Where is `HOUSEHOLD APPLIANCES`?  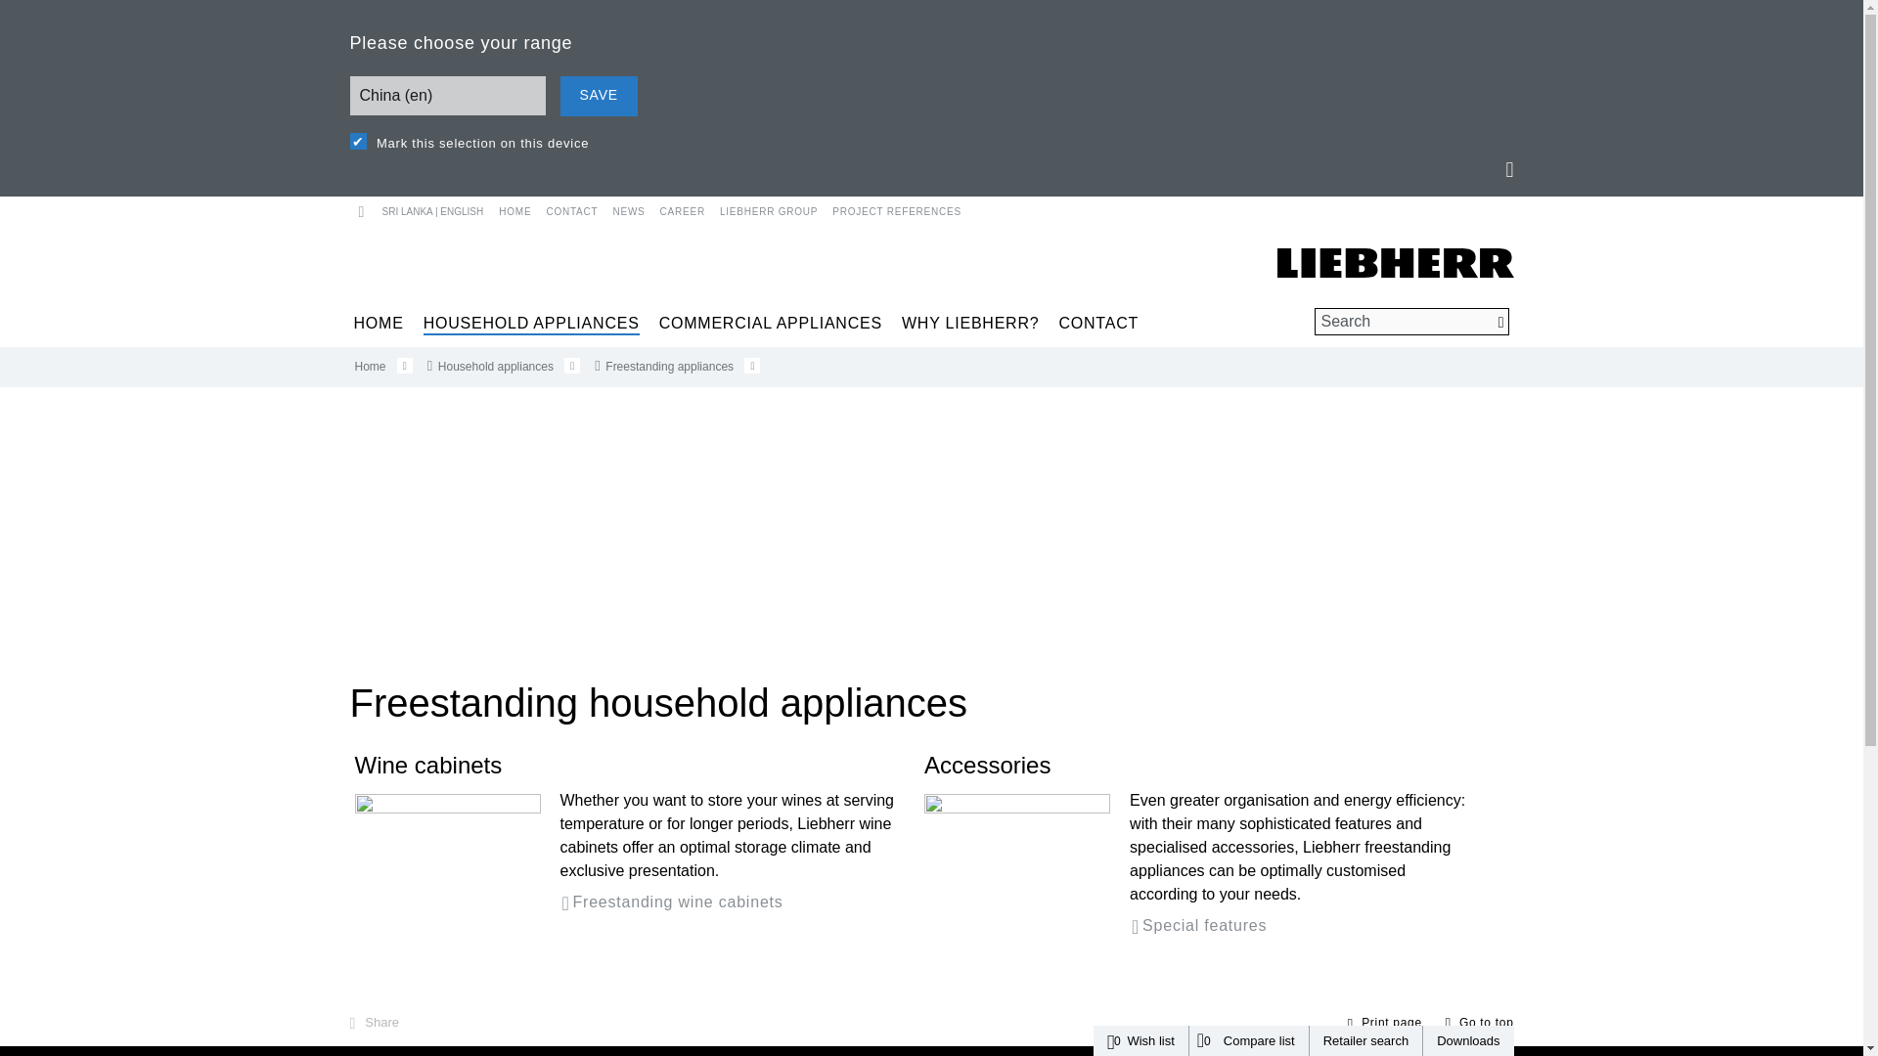
HOUSEHOLD APPLIANCES is located at coordinates (532, 323).